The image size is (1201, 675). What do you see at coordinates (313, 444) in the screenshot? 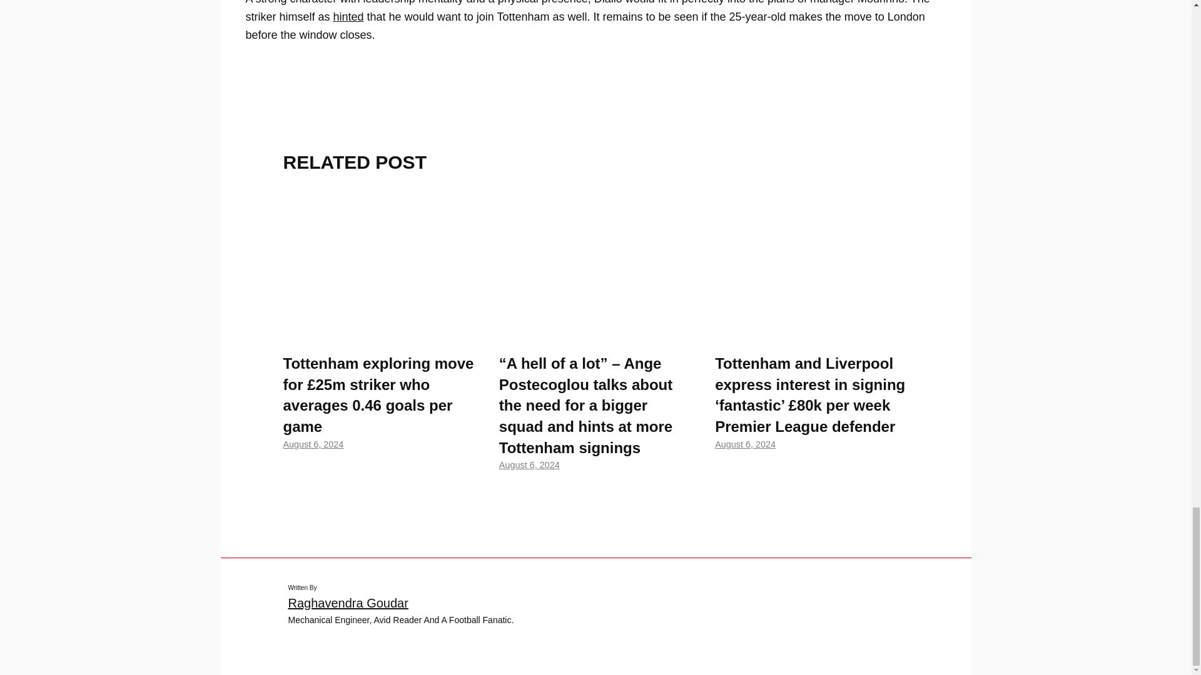
I see `2:30 pm` at bounding box center [313, 444].